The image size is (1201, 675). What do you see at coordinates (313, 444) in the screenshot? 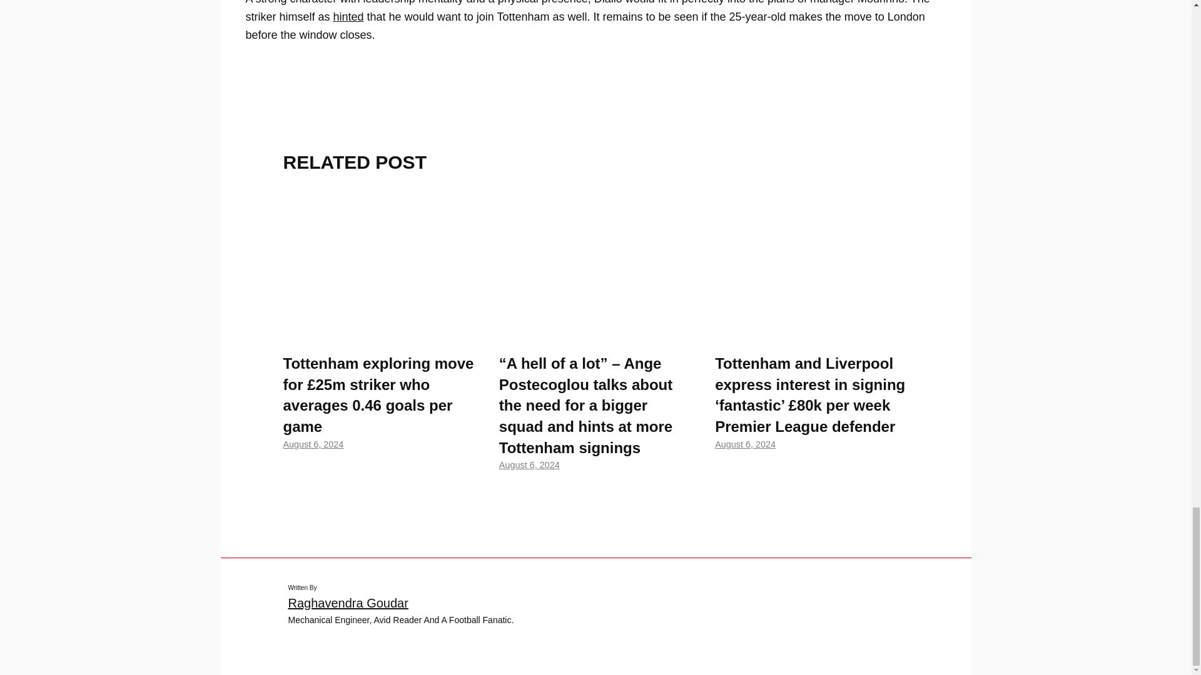
I see `2:30 pm` at bounding box center [313, 444].